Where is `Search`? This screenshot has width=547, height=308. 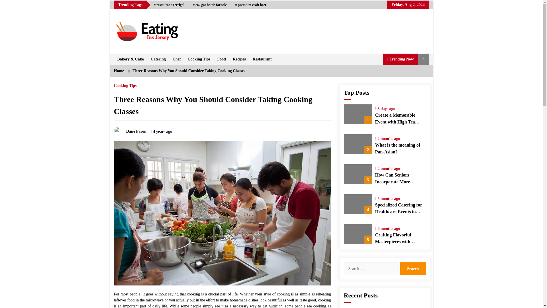
Search is located at coordinates (413, 269).